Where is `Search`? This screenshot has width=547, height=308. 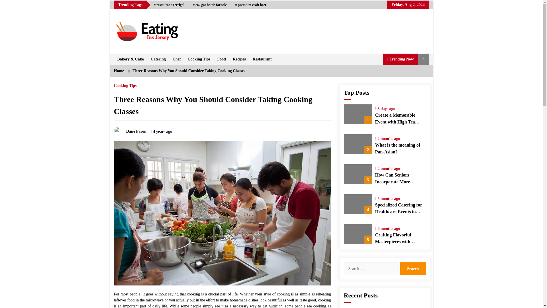
Search is located at coordinates (413, 269).